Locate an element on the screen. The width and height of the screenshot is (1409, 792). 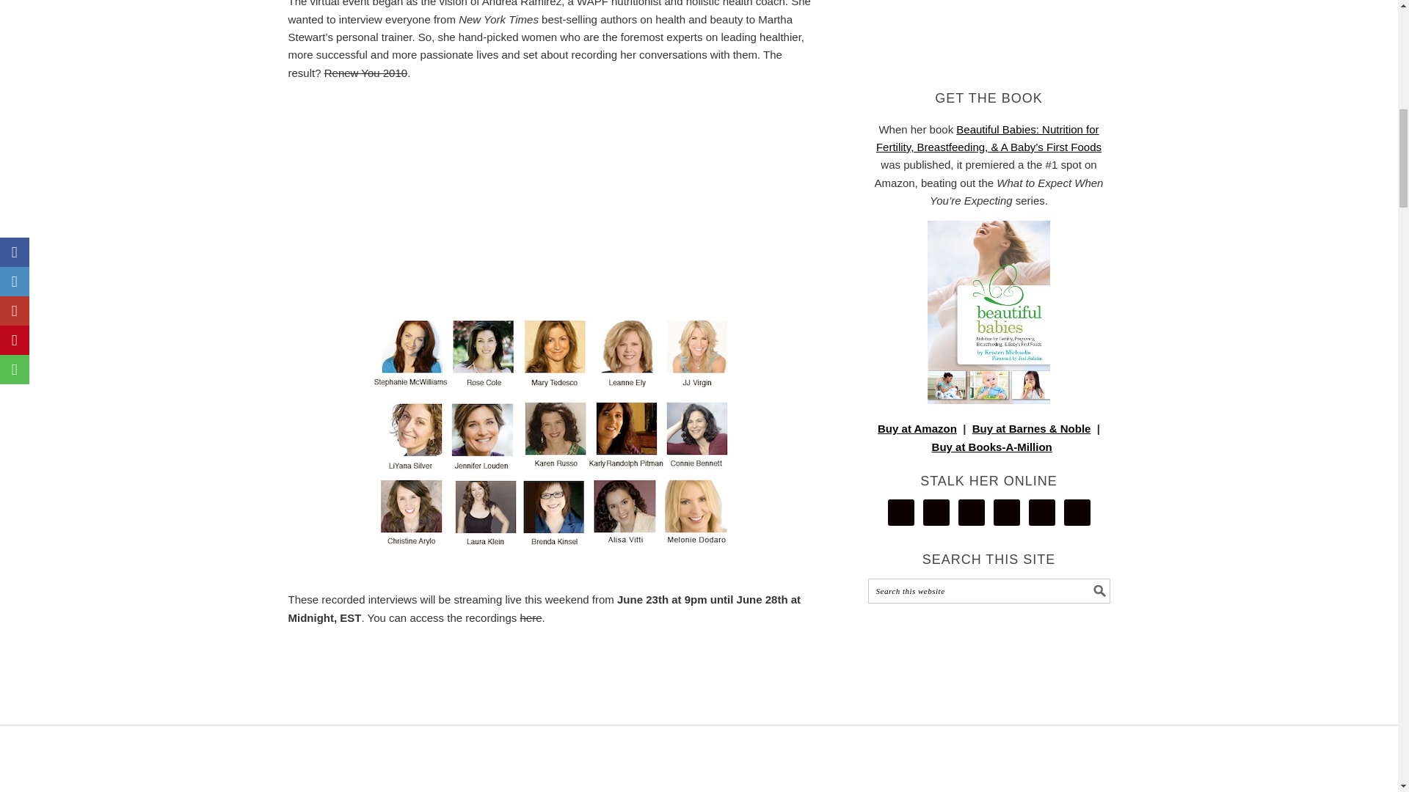
Renew You 2010 Lineup is located at coordinates (552, 431).